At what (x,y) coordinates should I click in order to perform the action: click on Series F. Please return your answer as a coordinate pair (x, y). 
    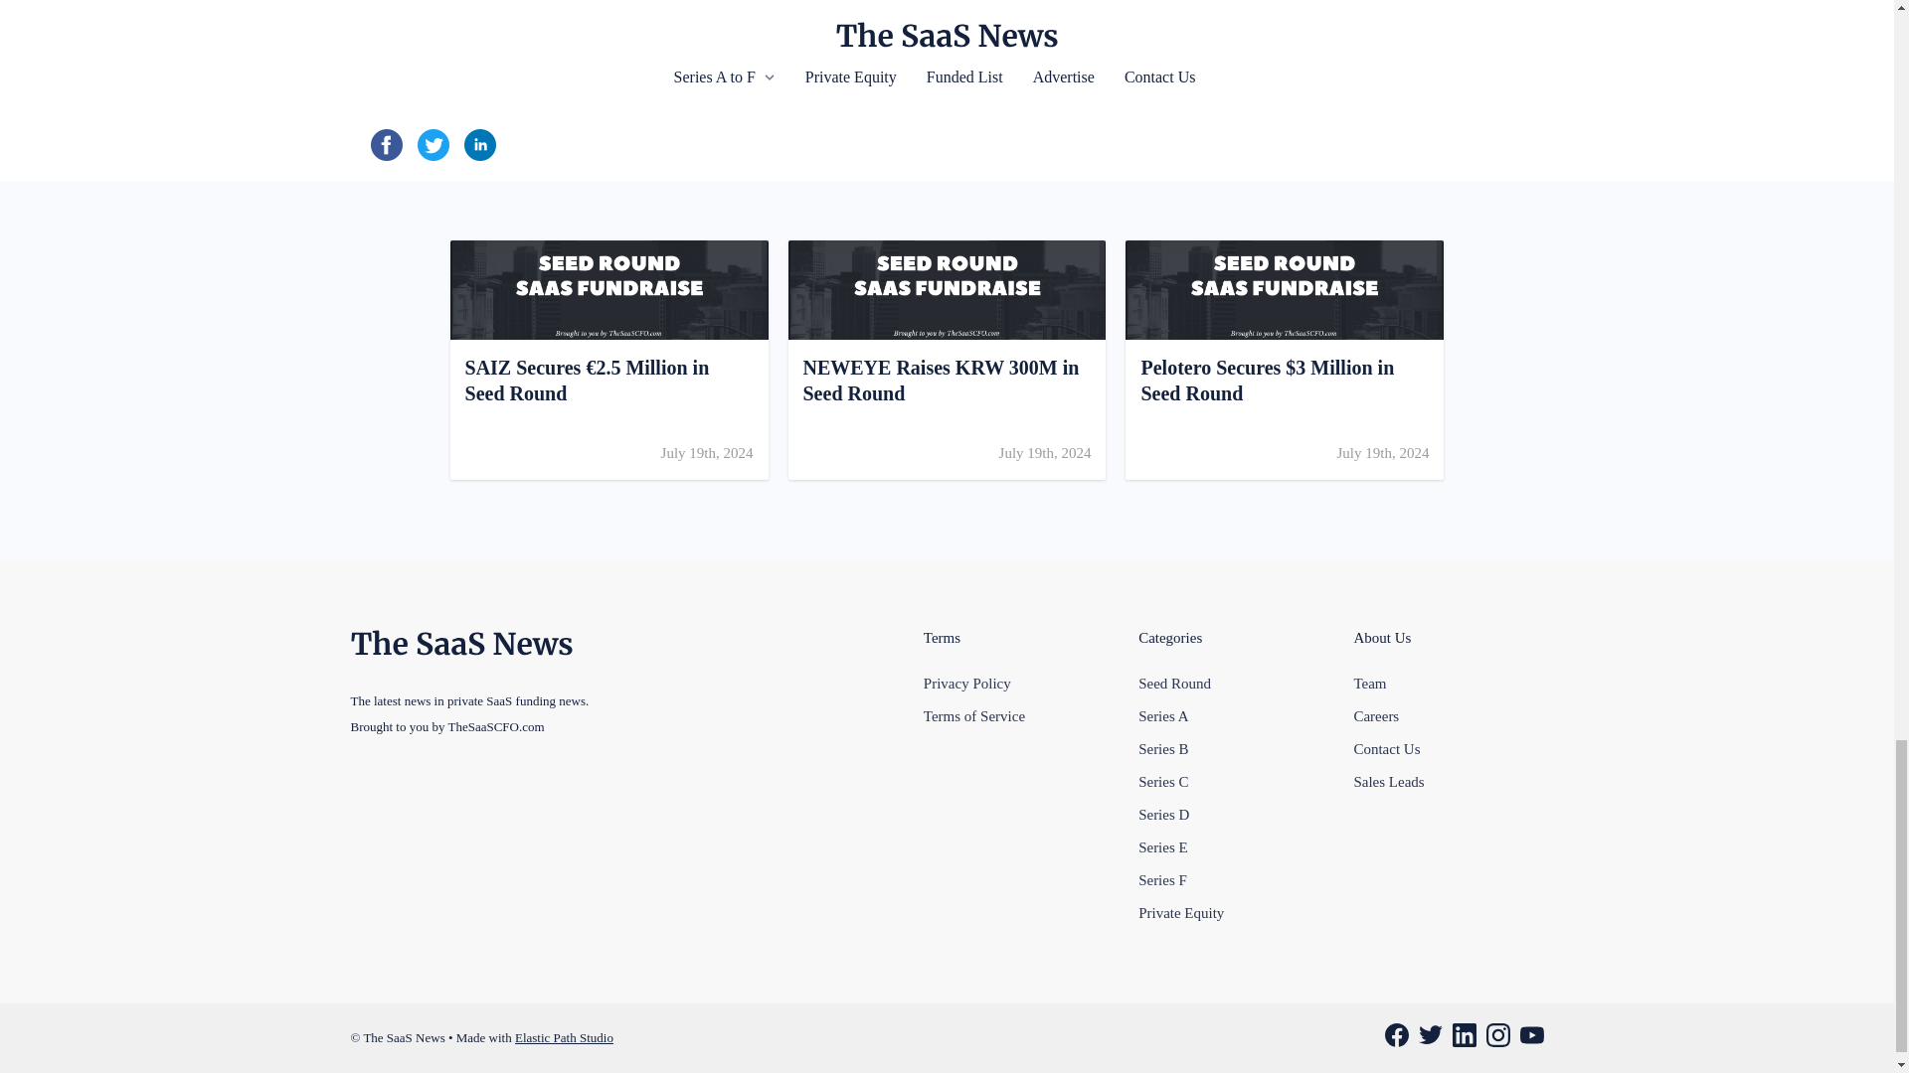
    Looking at the image, I should click on (974, 714).